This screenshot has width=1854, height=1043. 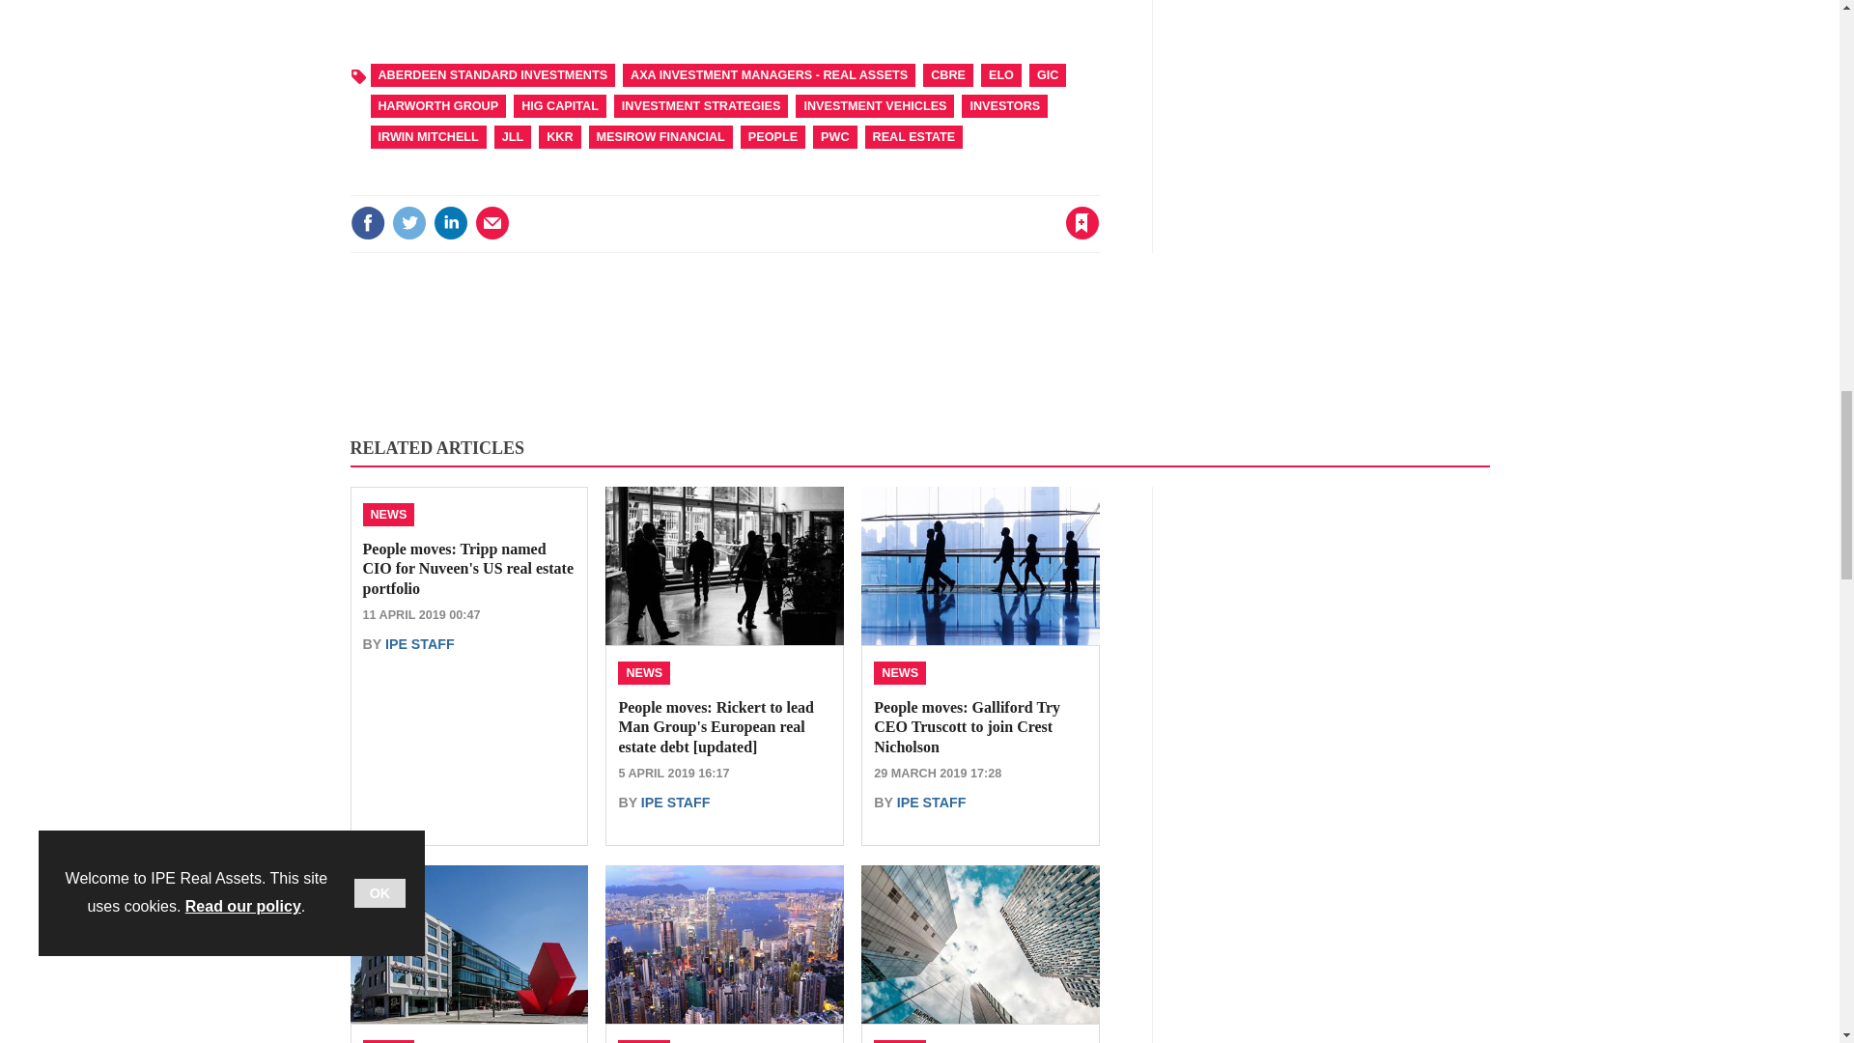 What do you see at coordinates (408, 222) in the screenshot?
I see `Share this on Twitter` at bounding box center [408, 222].